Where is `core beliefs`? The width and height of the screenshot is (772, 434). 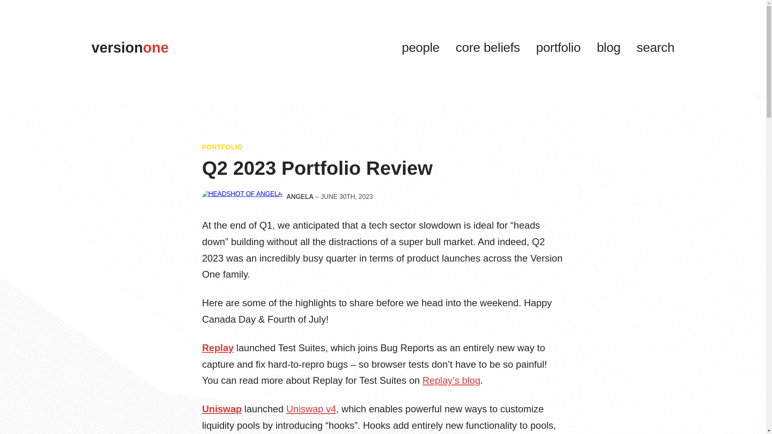
core beliefs is located at coordinates (487, 47).